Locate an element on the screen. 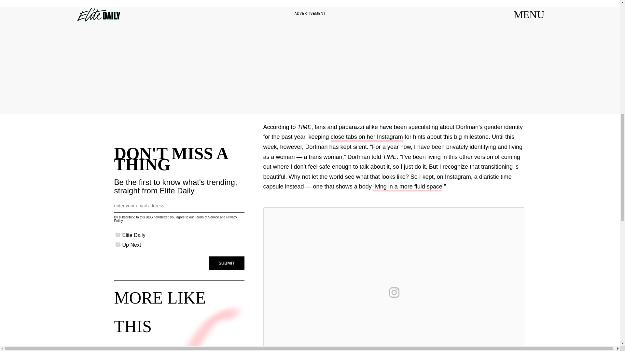 This screenshot has height=351, width=625. Privacy Policy is located at coordinates (175, 219).